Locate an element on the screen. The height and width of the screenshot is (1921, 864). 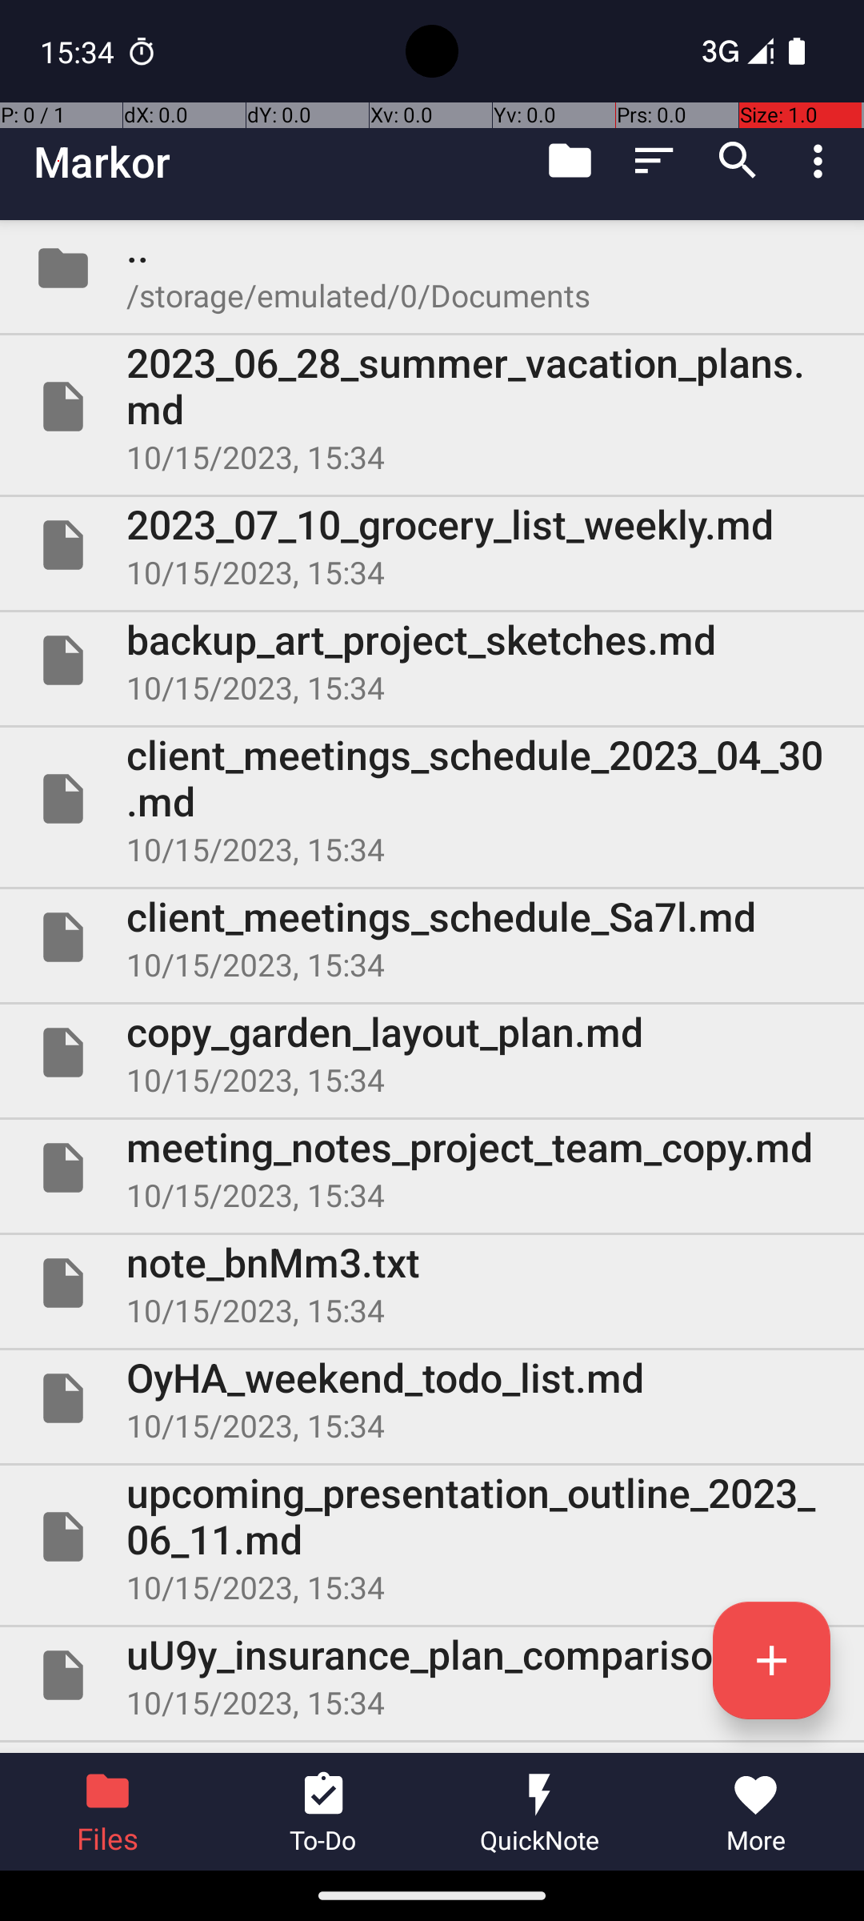
File OyHA_weekend_todo_list.md  is located at coordinates (432, 1398).